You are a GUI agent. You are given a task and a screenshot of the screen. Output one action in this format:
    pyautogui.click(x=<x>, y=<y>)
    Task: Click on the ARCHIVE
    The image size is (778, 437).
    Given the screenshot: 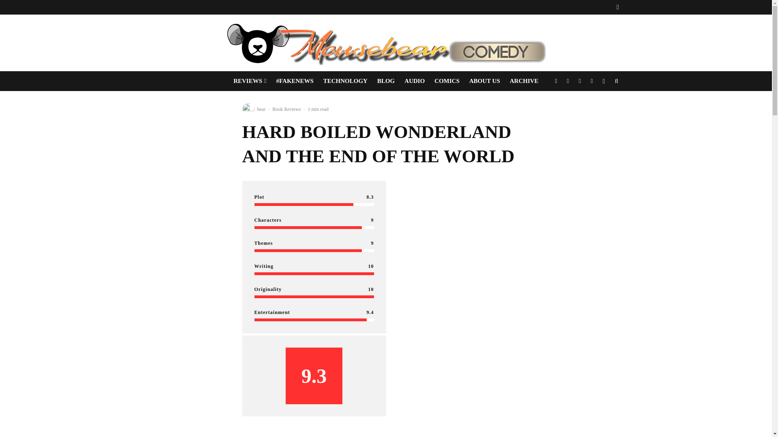 What is the action you would take?
    pyautogui.click(x=524, y=81)
    